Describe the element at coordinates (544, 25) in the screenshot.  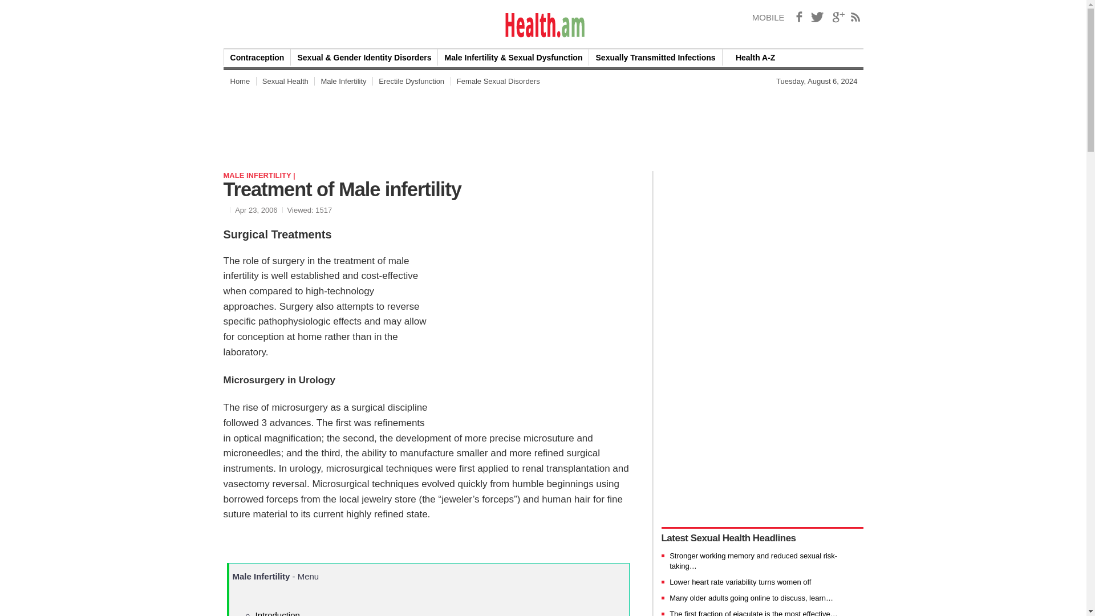
I see `health.am` at that location.